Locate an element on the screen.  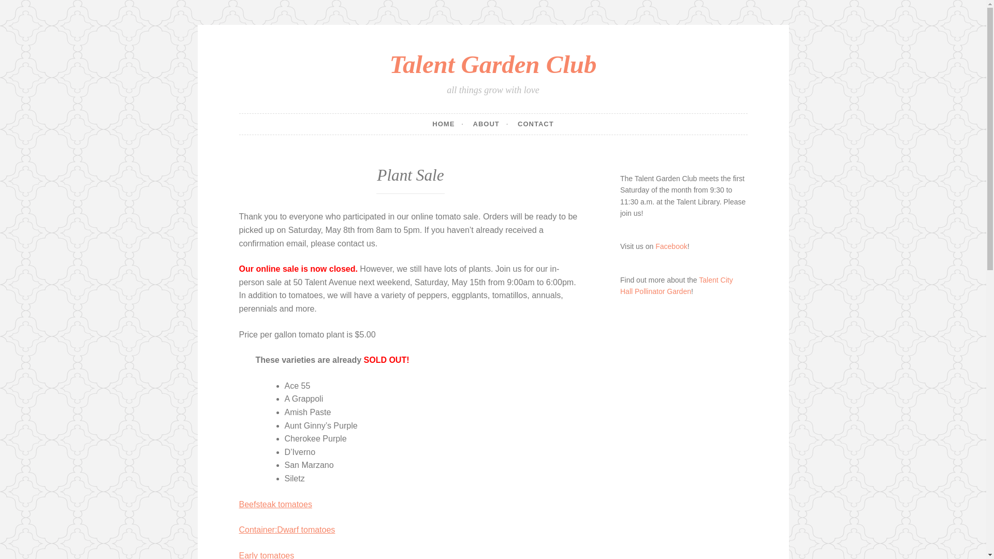
Early tomatoes is located at coordinates (267, 555).